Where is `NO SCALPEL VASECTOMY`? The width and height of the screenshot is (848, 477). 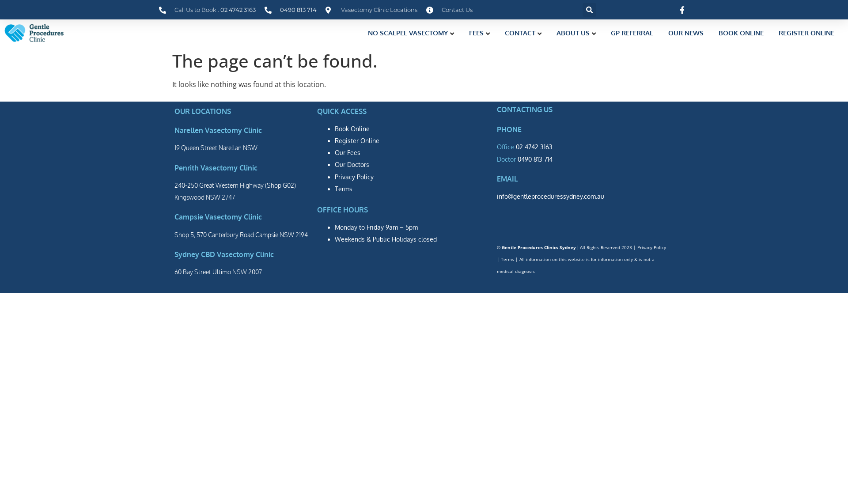
NO SCALPEL VASECTOMY is located at coordinates (411, 33).